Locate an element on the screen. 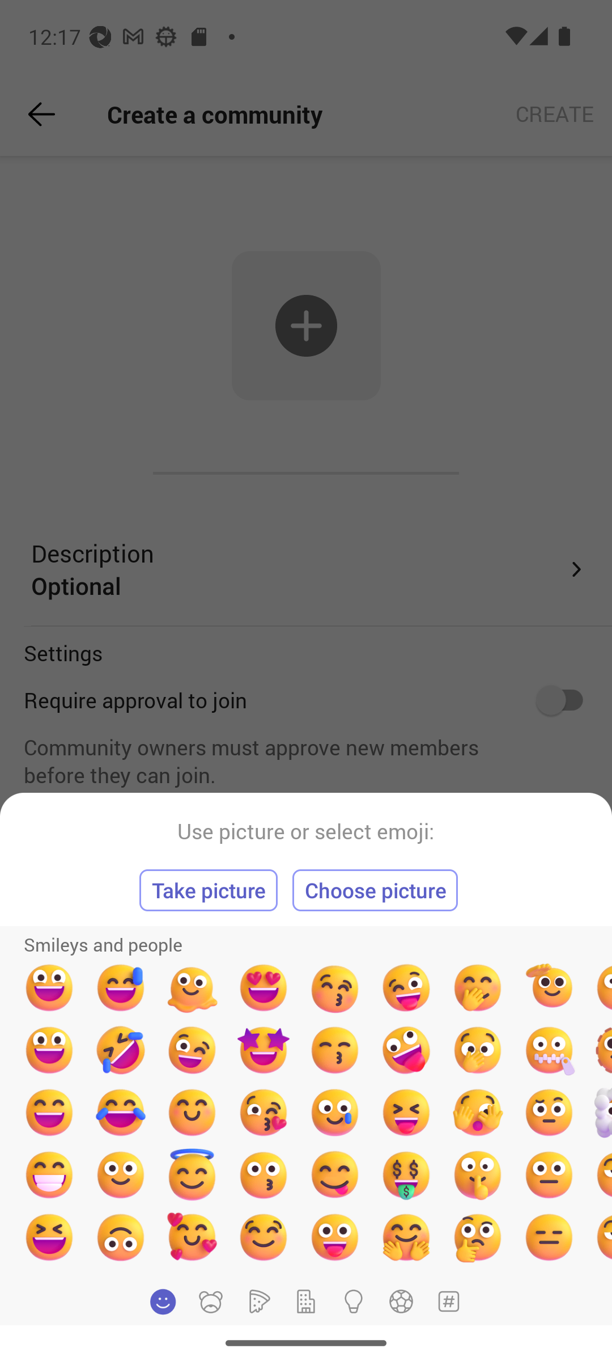 The width and height of the screenshot is (612, 1361). Wondering emoji is located at coordinates (549, 1113).